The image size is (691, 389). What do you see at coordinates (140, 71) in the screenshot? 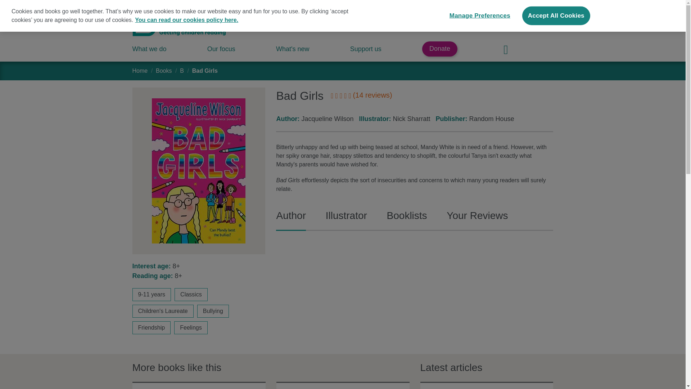
I see `Home` at bounding box center [140, 71].